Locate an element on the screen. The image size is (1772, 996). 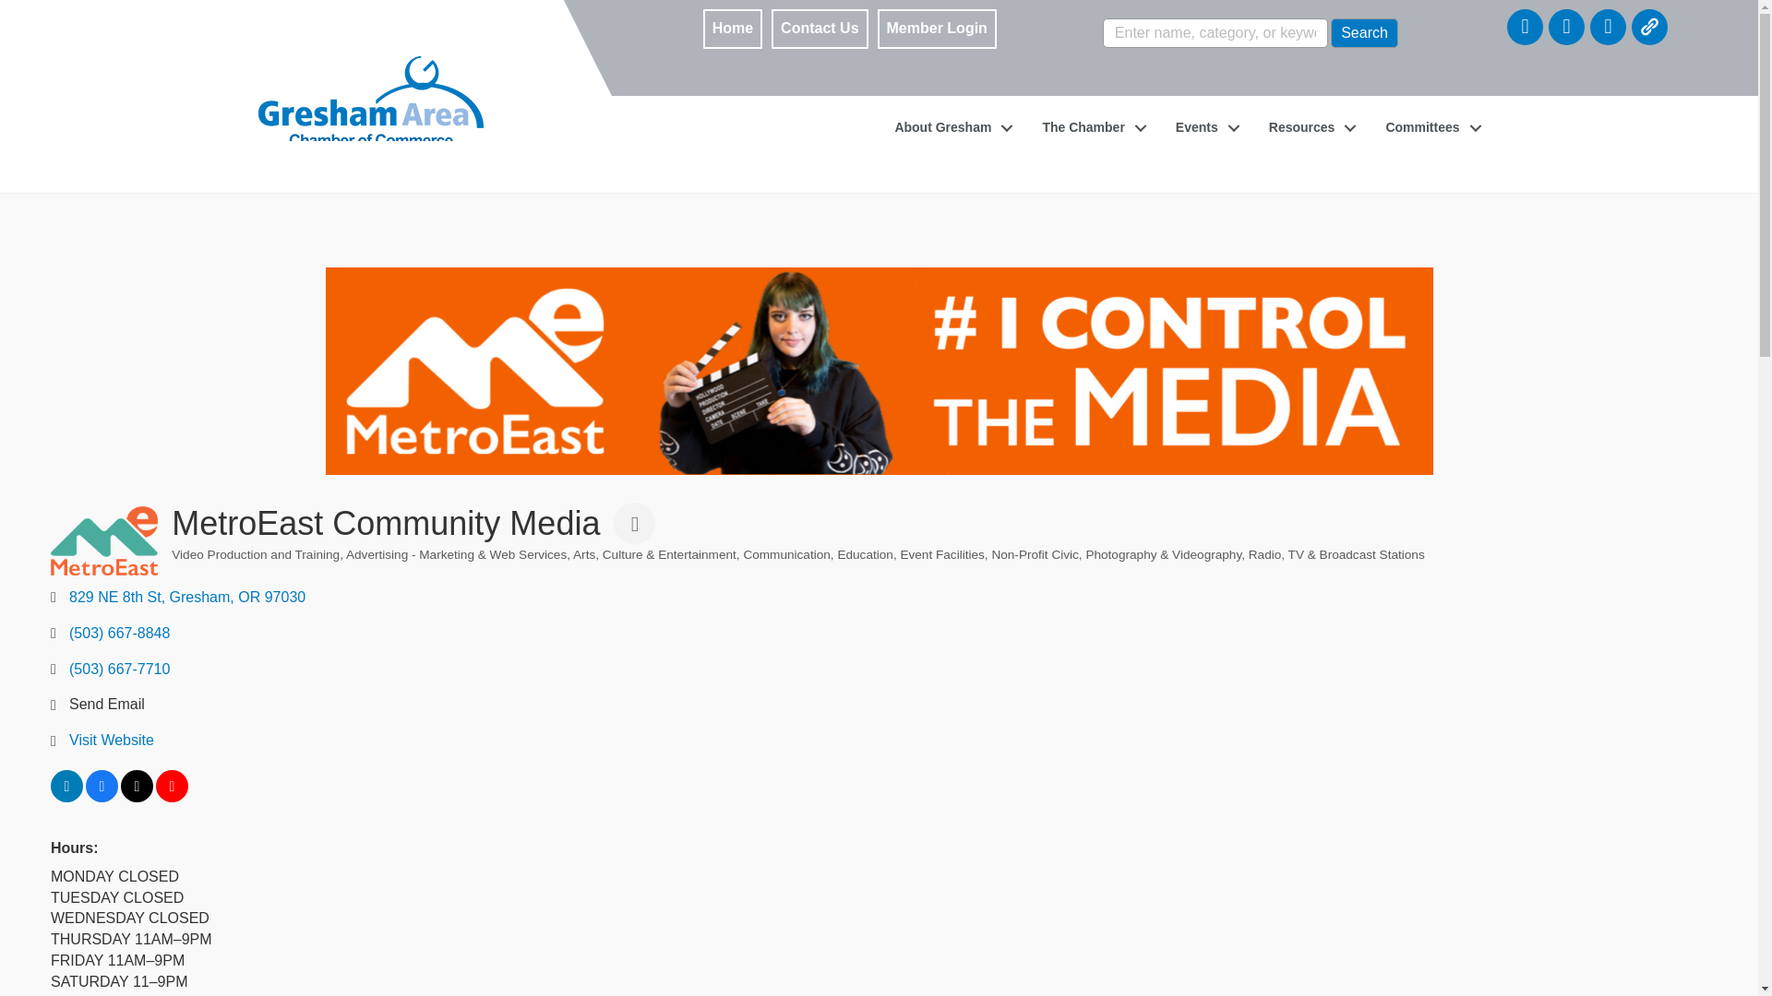
The Chamber is located at coordinates (1089, 127).